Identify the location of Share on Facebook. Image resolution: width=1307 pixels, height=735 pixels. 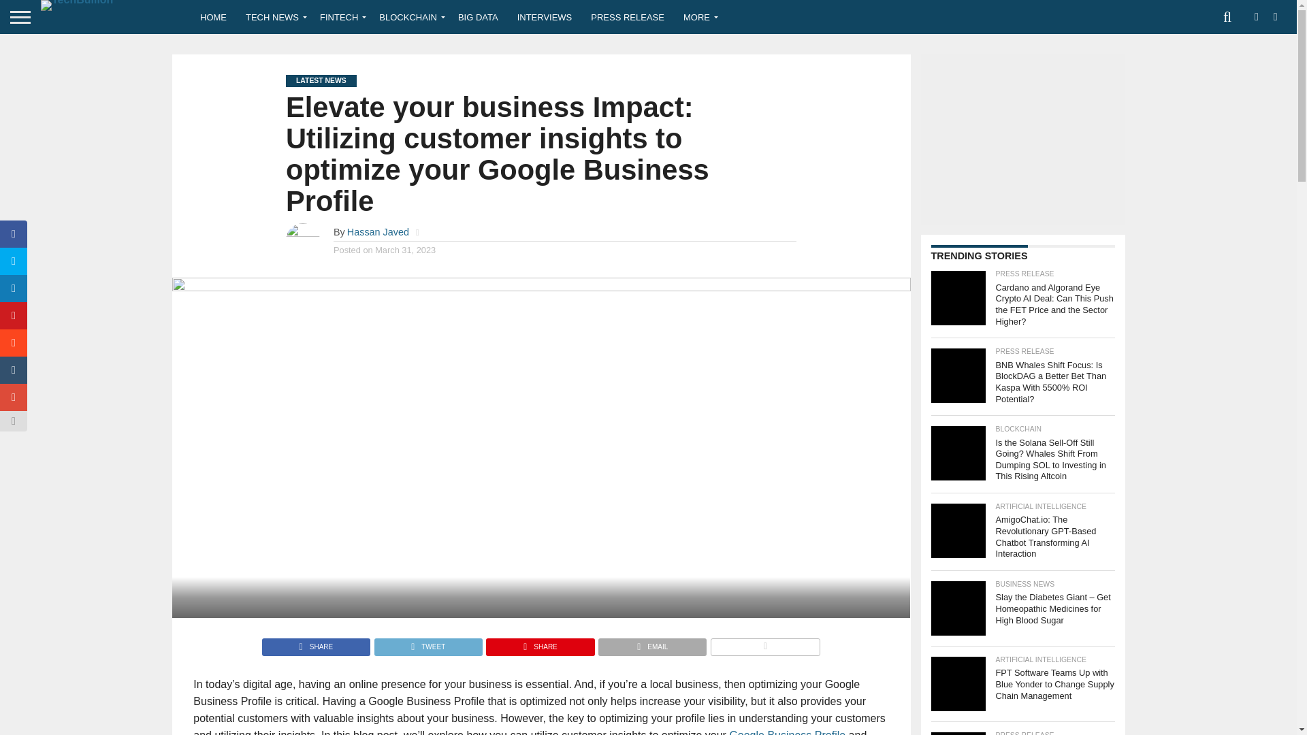
(316, 643).